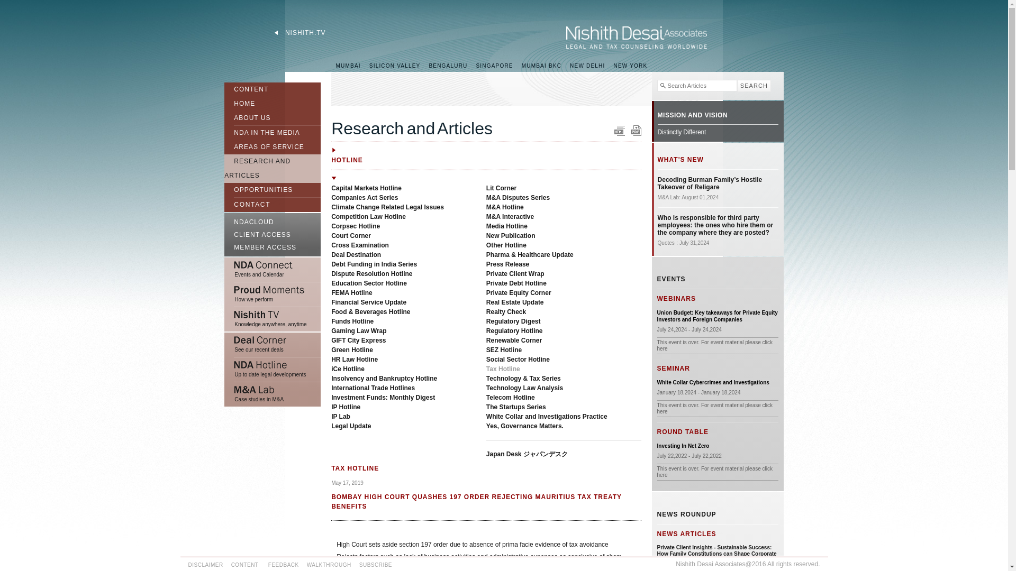 Image resolution: width=1016 pixels, height=571 pixels. Describe the element at coordinates (395, 66) in the screenshot. I see `SILICON VALLEY` at that location.